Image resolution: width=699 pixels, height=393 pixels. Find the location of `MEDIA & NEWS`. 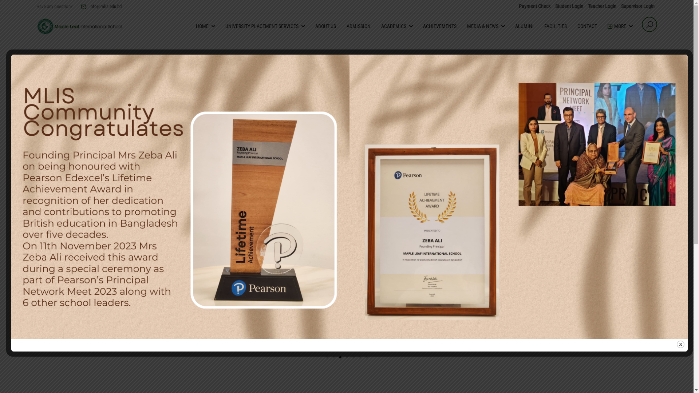

MEDIA & NEWS is located at coordinates (482, 26).